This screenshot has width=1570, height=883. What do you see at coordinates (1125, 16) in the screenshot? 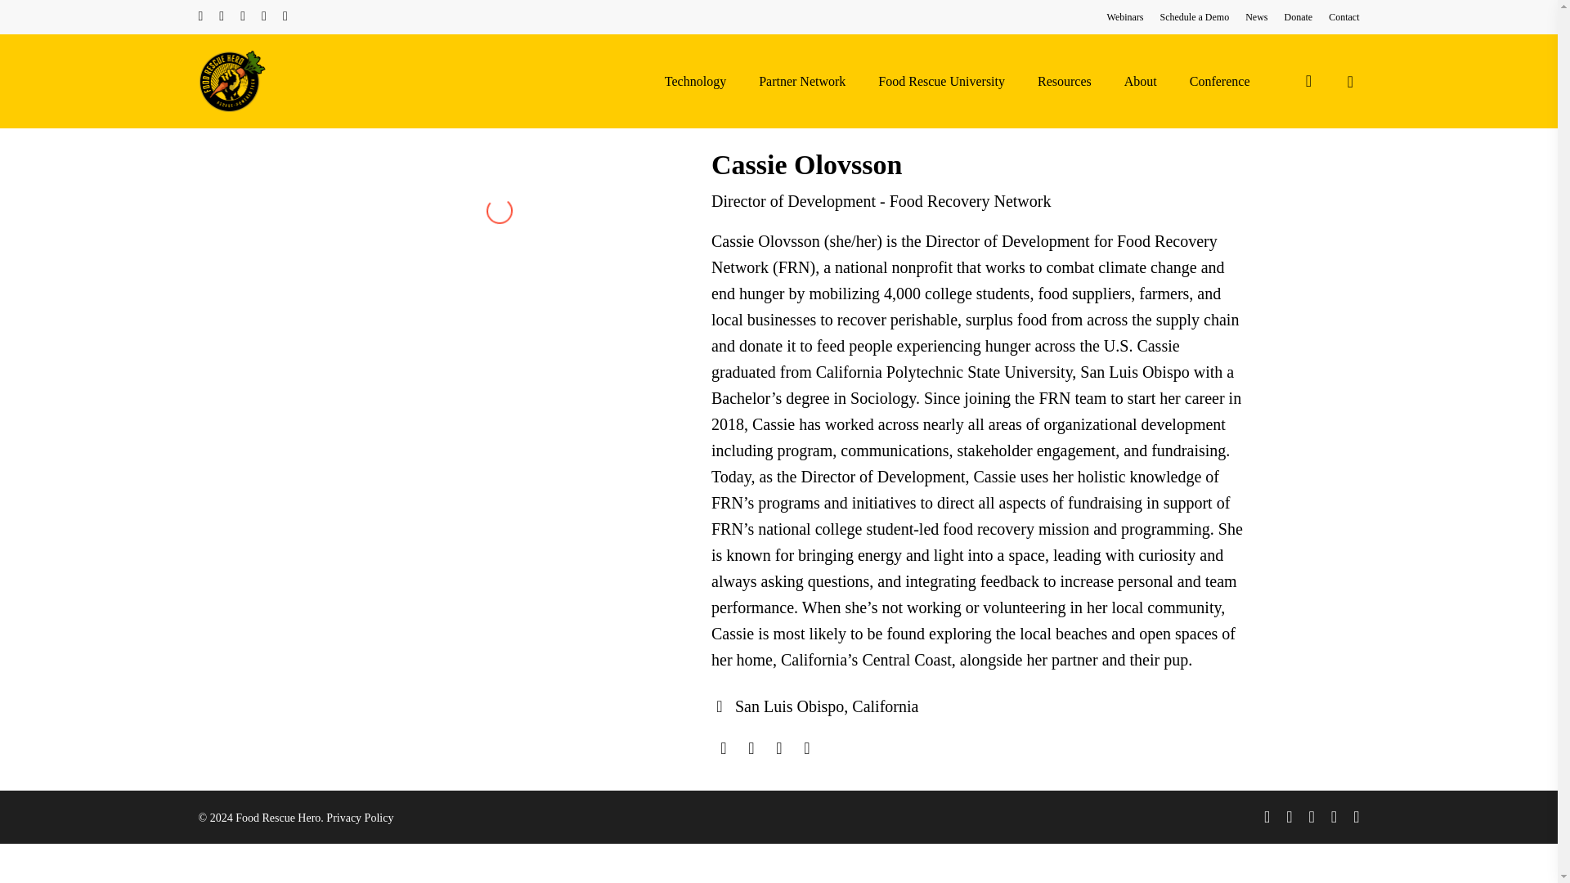
I see `Webinars` at bounding box center [1125, 16].